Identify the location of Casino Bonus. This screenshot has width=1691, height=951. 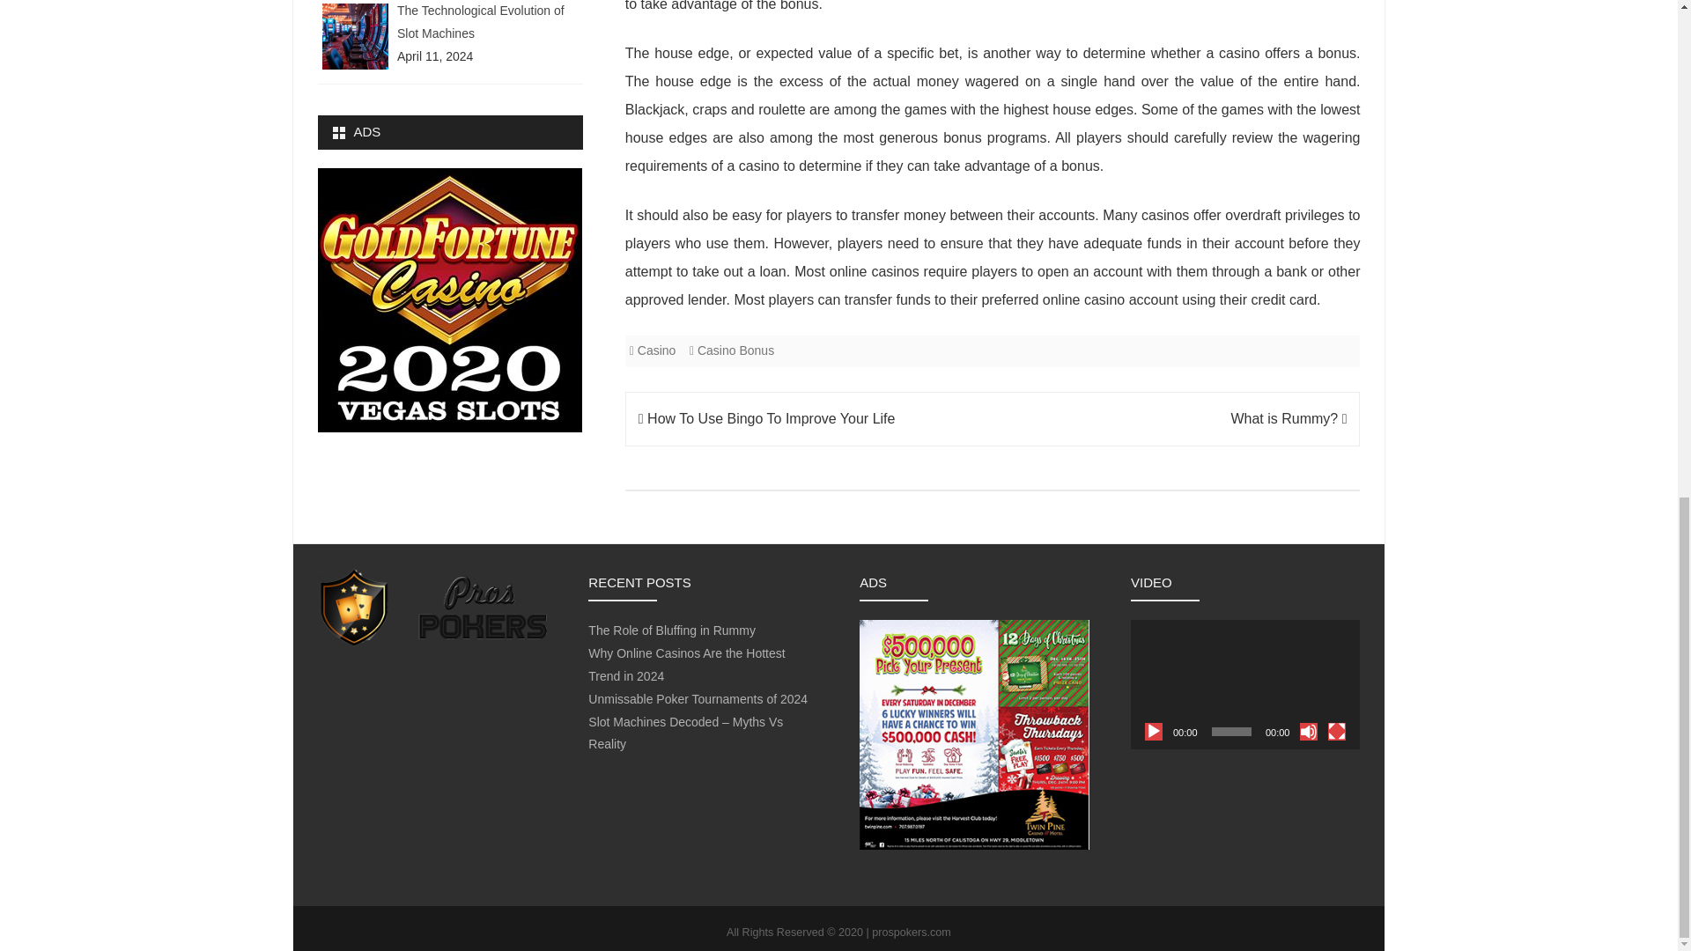
(735, 350).